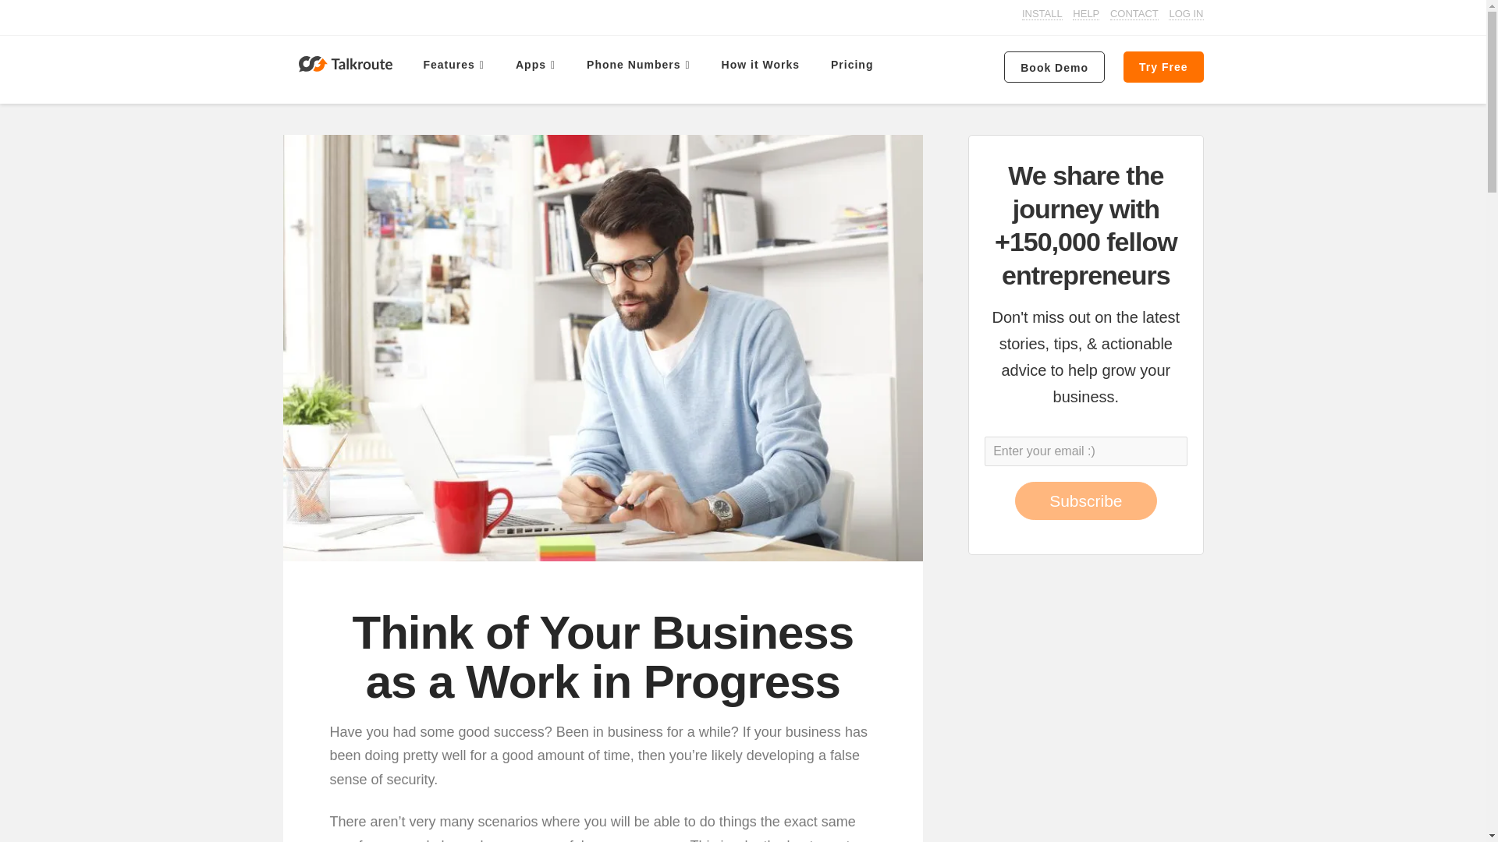 The height and width of the screenshot is (842, 1498). Describe the element at coordinates (453, 65) in the screenshot. I see `Features` at that location.